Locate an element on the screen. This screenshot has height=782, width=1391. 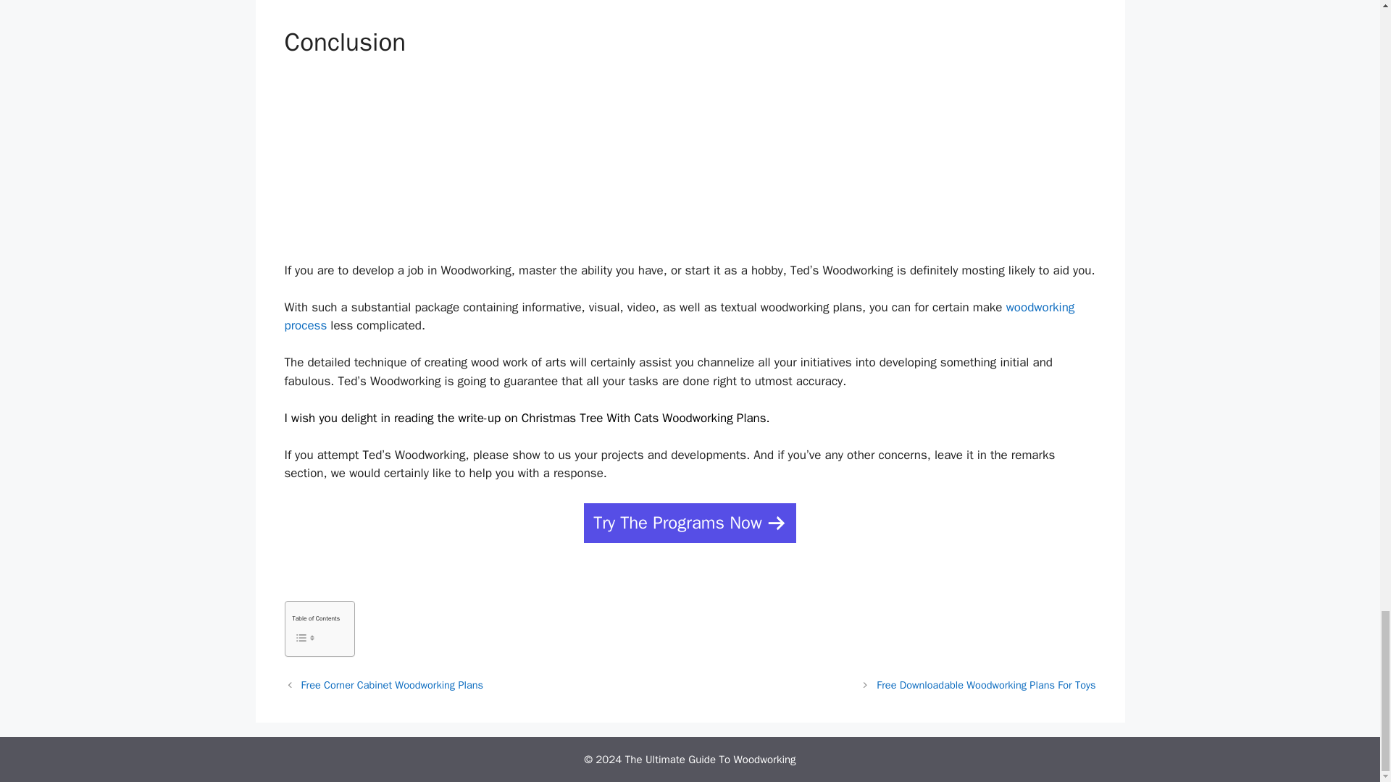
Free Downloadable Woodworking Plans For Toys is located at coordinates (985, 685).